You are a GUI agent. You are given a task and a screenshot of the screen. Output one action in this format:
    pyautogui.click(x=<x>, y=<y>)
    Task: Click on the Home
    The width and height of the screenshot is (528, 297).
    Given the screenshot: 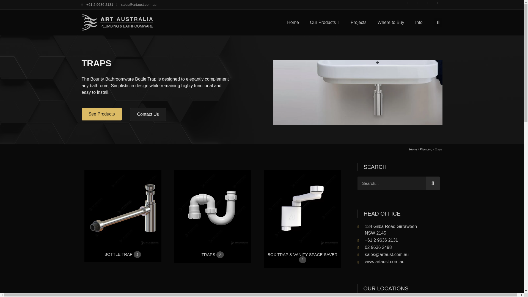 What is the action you would take?
    pyautogui.click(x=293, y=23)
    